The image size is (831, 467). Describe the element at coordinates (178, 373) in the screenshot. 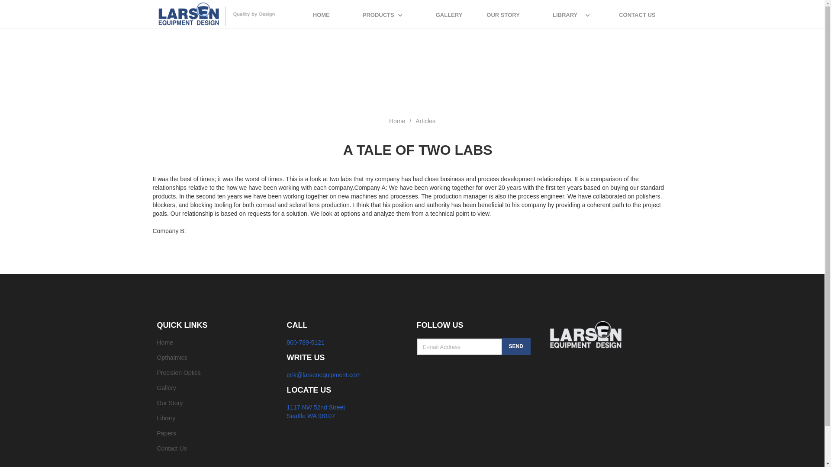

I see `Precision Optics` at that location.